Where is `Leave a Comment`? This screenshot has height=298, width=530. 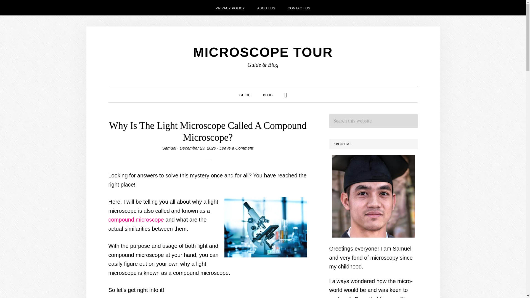
Leave a Comment is located at coordinates (236, 148).